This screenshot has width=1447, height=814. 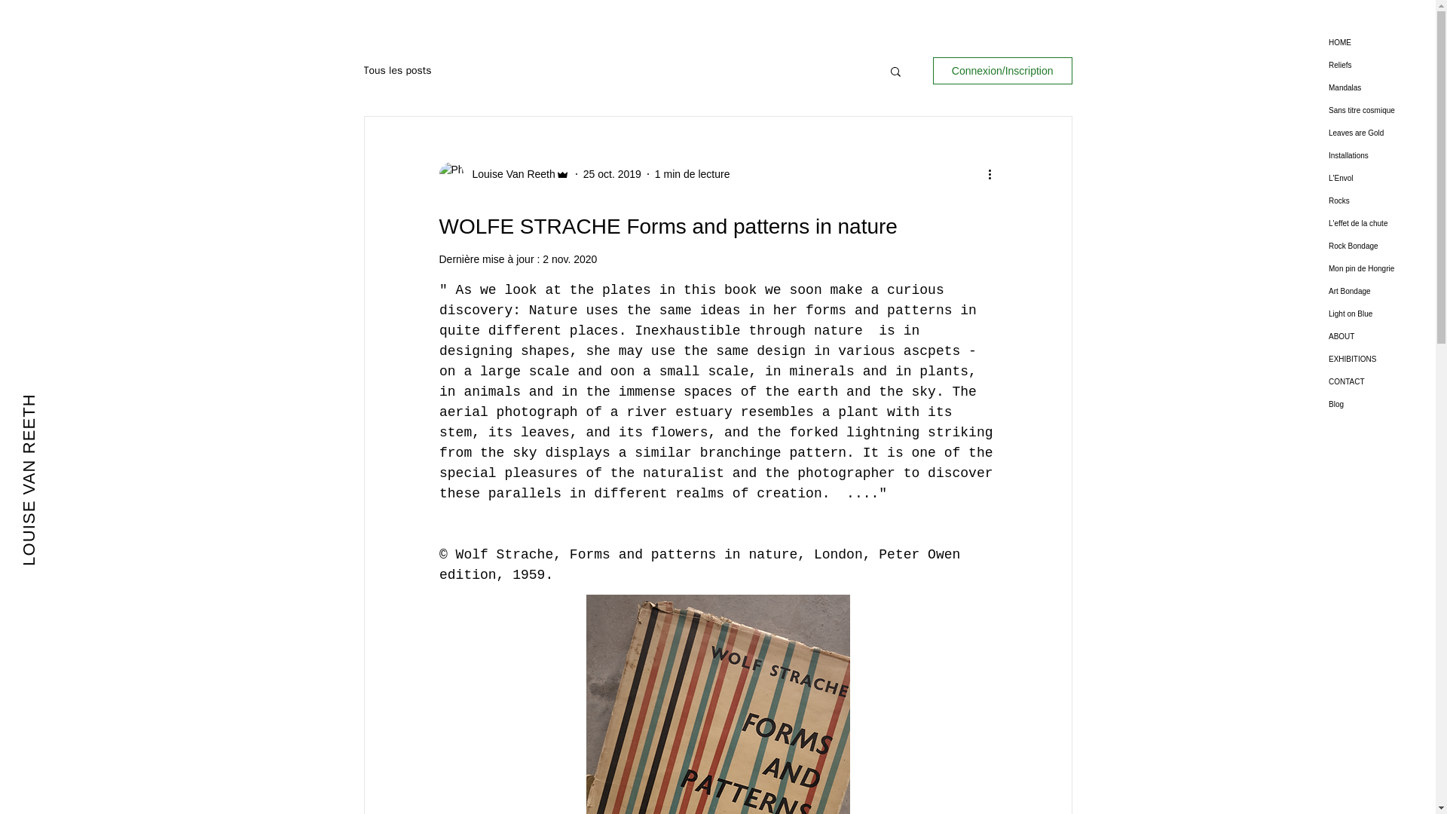 What do you see at coordinates (1381, 246) in the screenshot?
I see `Rock Bondage` at bounding box center [1381, 246].